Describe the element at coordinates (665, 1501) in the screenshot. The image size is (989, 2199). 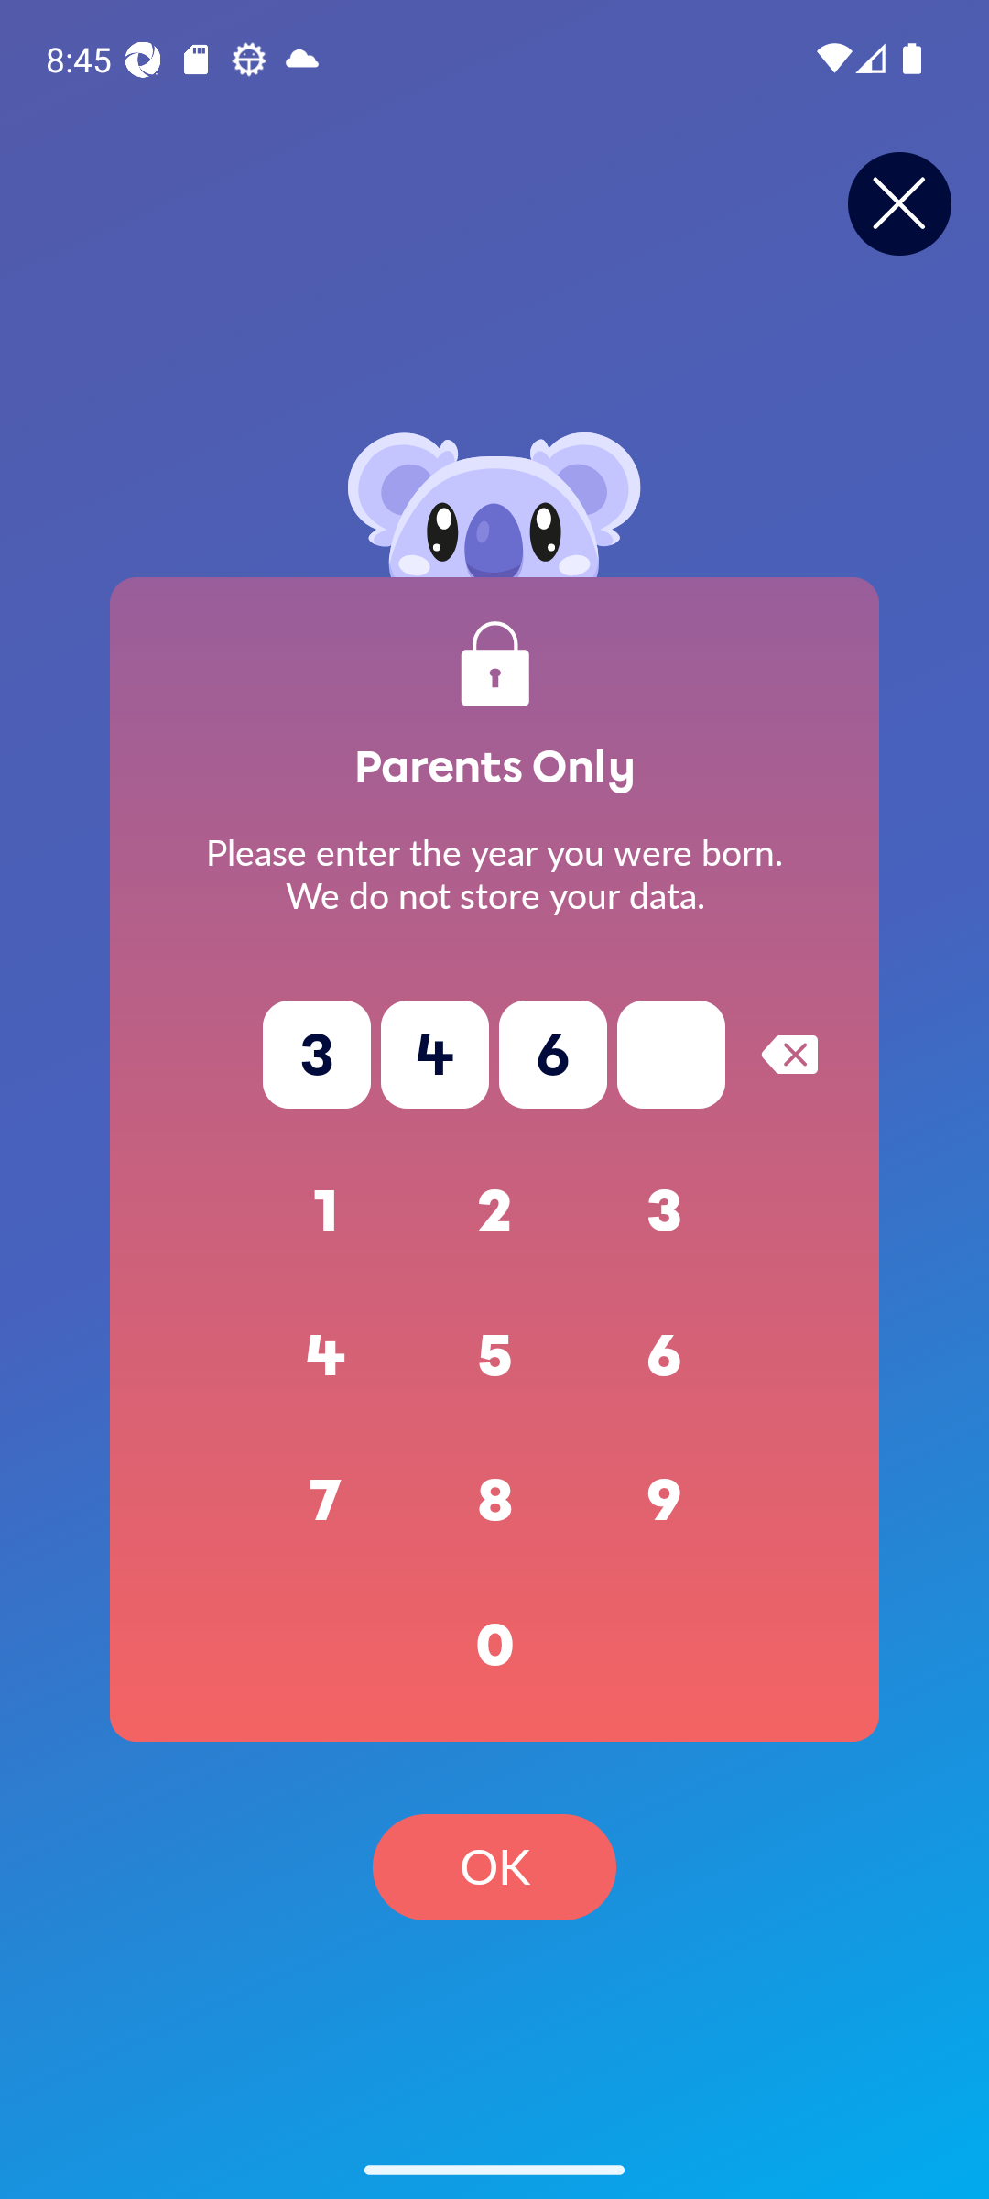
I see `9` at that location.